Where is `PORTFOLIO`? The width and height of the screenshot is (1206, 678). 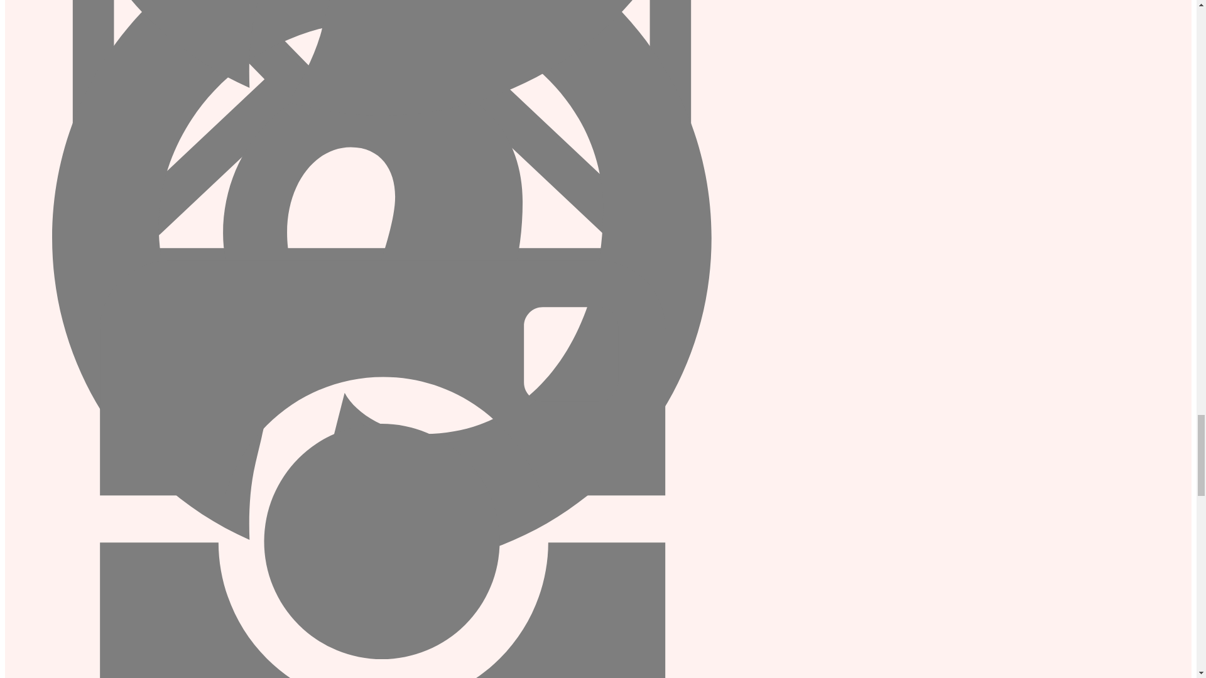
PORTFOLIO is located at coordinates (381, 496).